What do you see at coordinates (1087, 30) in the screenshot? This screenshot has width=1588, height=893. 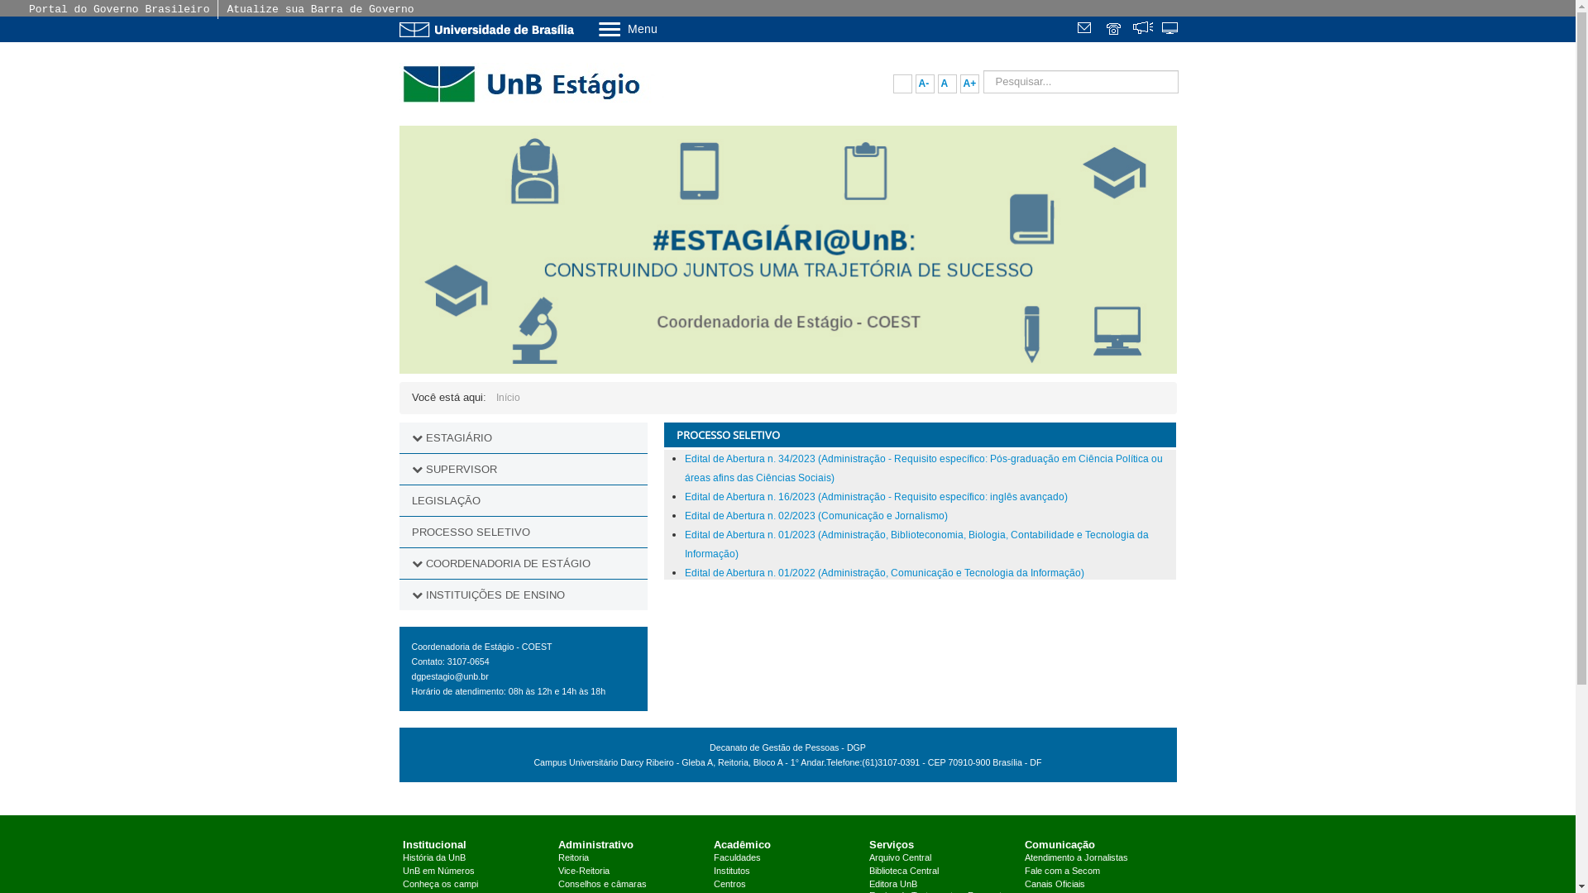 I see ` ` at bounding box center [1087, 30].